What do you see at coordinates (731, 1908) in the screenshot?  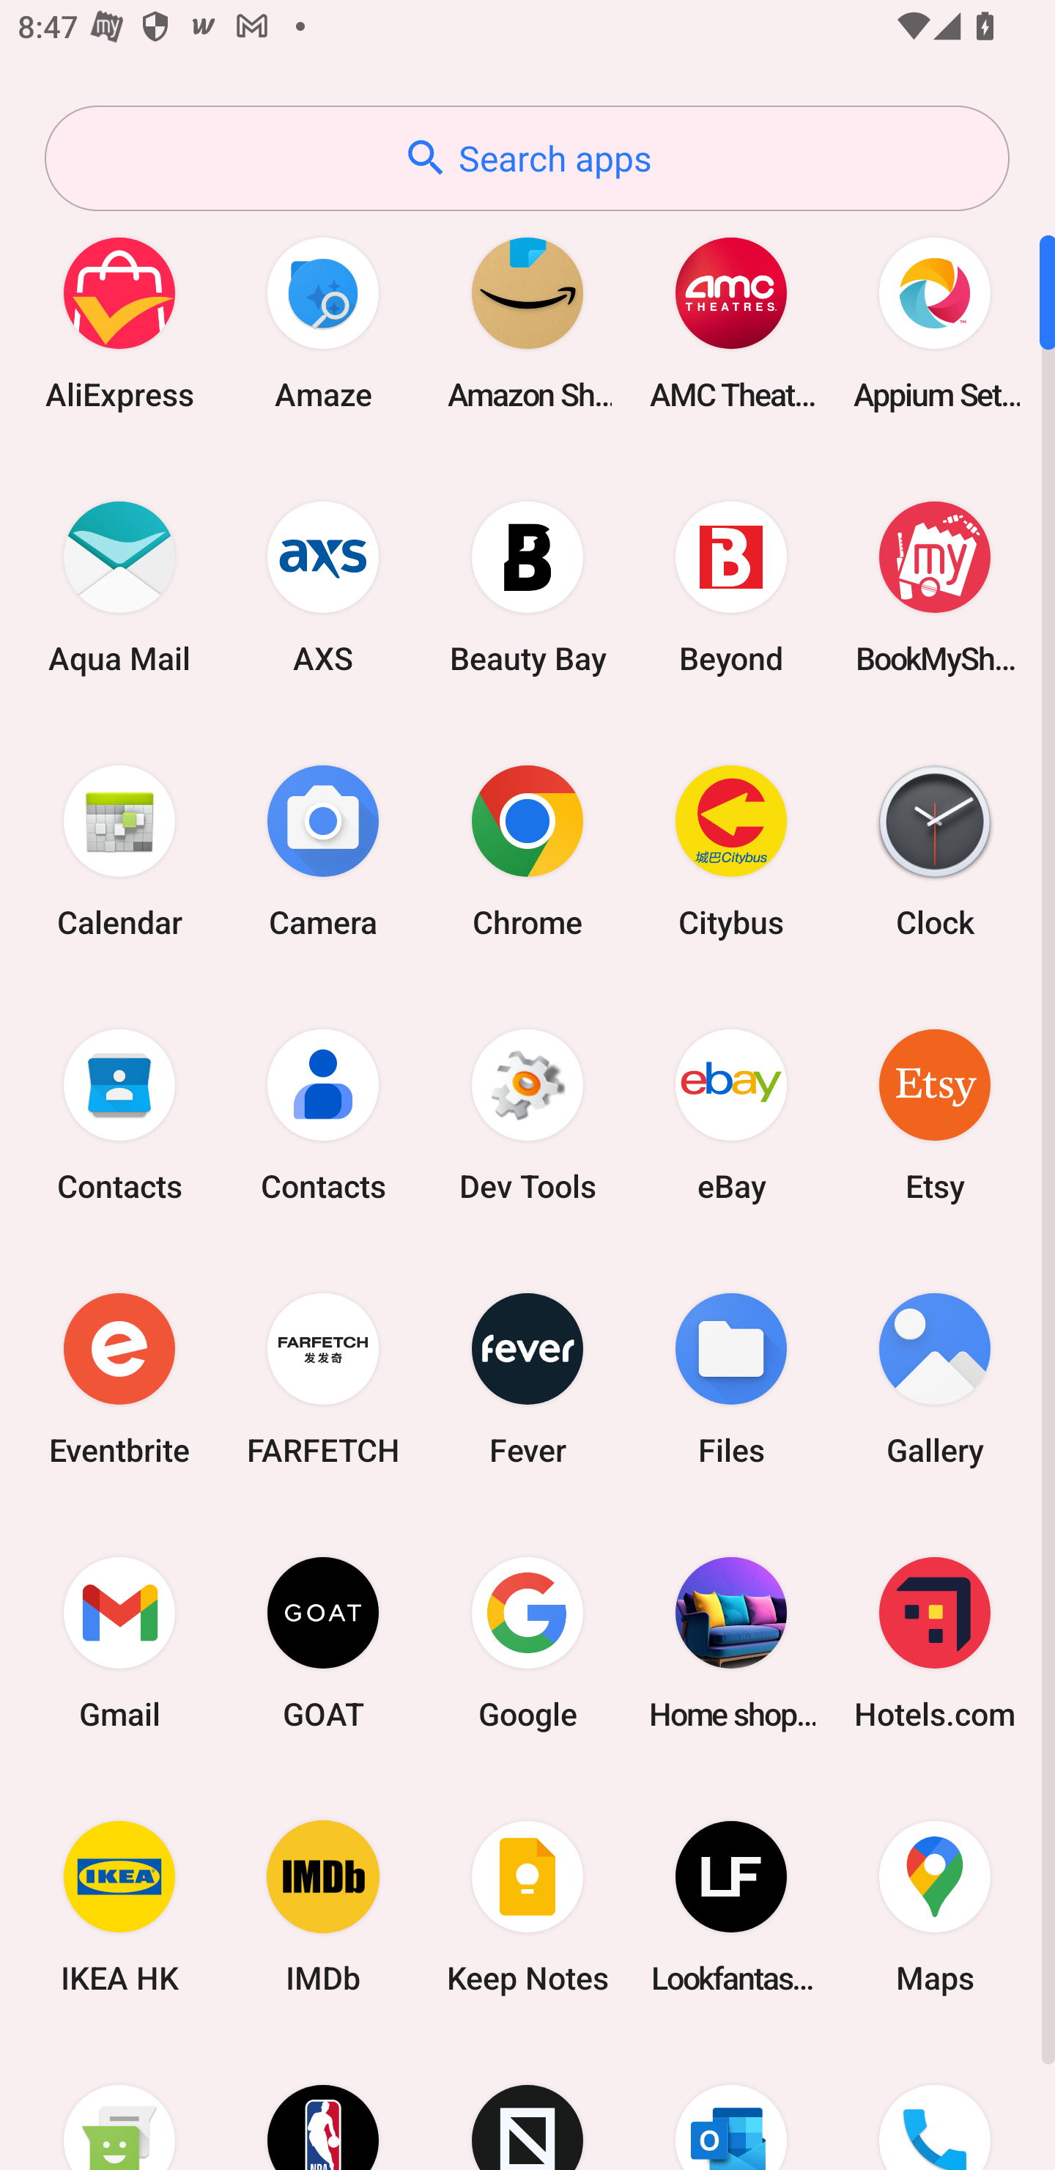 I see `Lookfantastic` at bounding box center [731, 1908].